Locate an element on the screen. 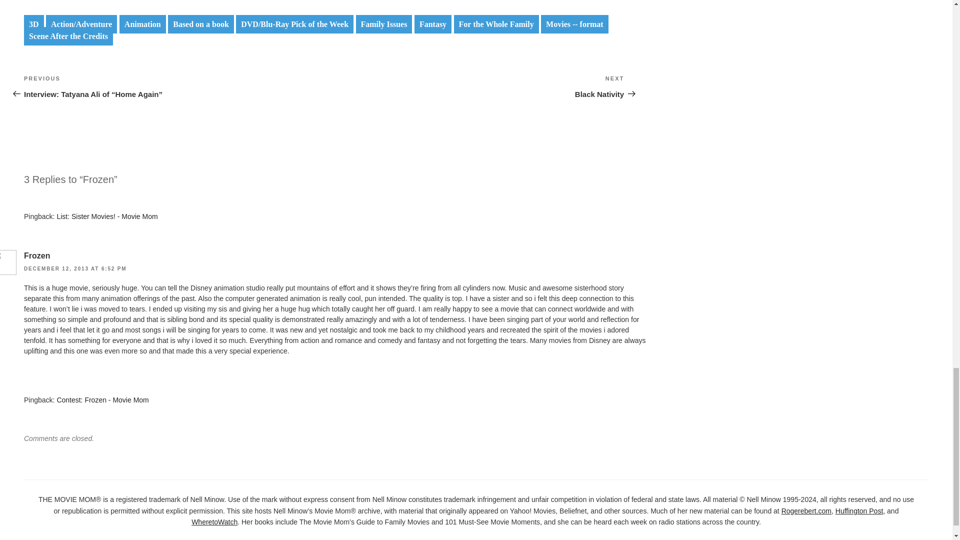  Family Issues is located at coordinates (859, 511).